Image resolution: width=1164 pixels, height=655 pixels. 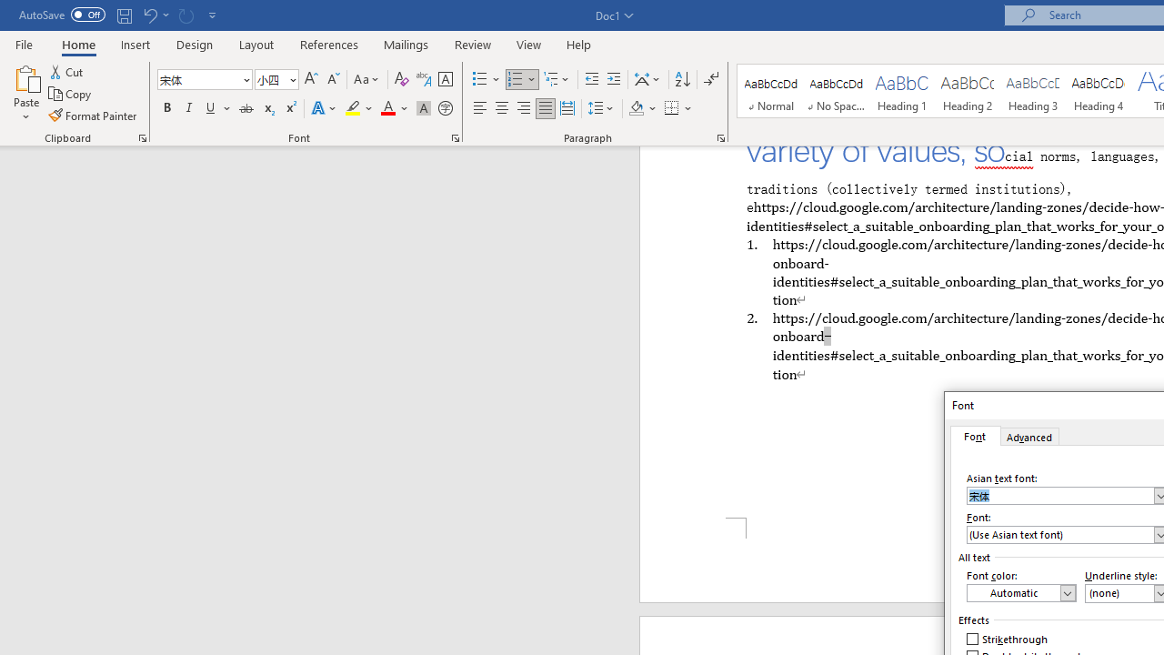 What do you see at coordinates (120, 15) in the screenshot?
I see `Quick Access Toolbar` at bounding box center [120, 15].